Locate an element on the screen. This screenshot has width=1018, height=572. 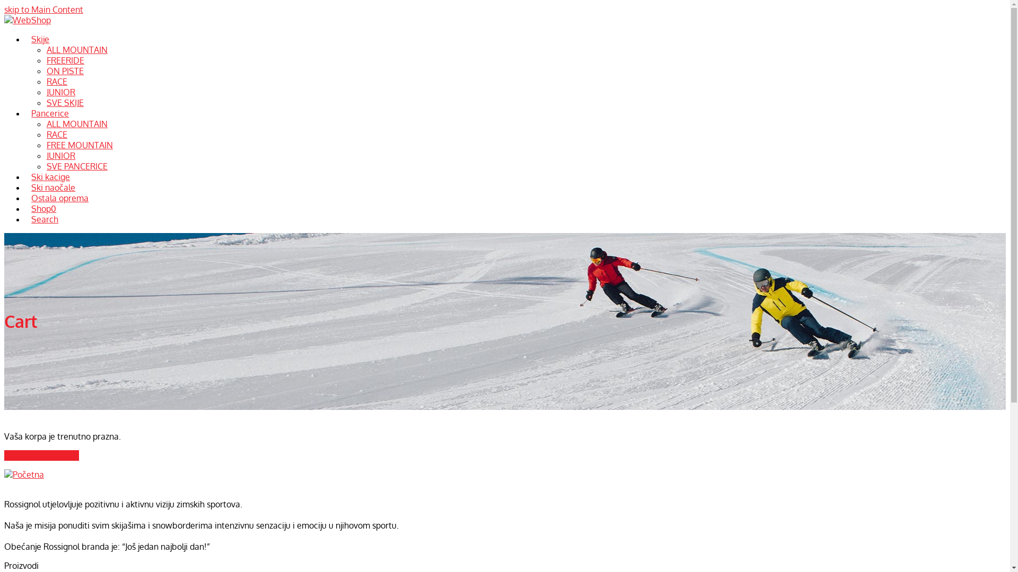
Povratak u trgovinu is located at coordinates (41, 455).